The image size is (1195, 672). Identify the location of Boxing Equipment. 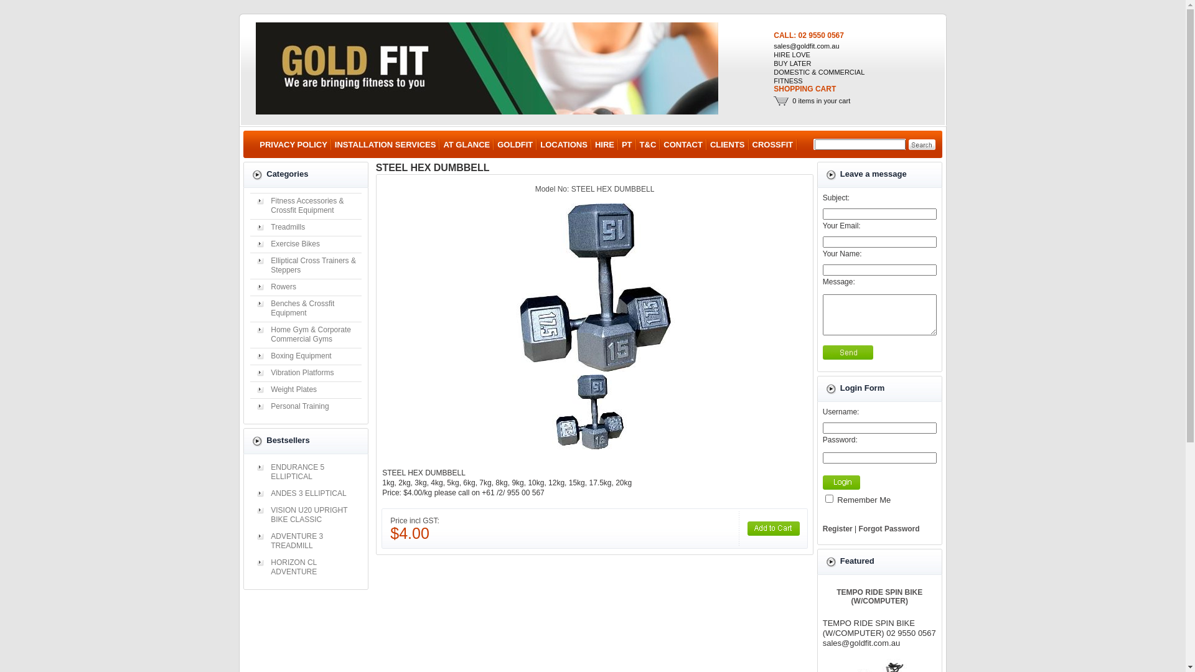
(306, 356).